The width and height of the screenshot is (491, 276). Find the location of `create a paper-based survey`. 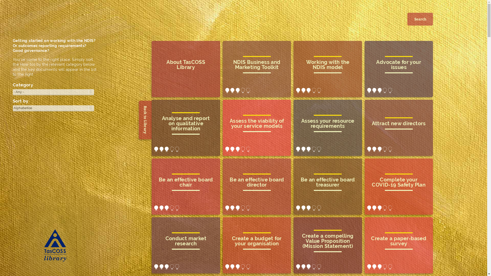

create a paper-based survey is located at coordinates (399, 245).